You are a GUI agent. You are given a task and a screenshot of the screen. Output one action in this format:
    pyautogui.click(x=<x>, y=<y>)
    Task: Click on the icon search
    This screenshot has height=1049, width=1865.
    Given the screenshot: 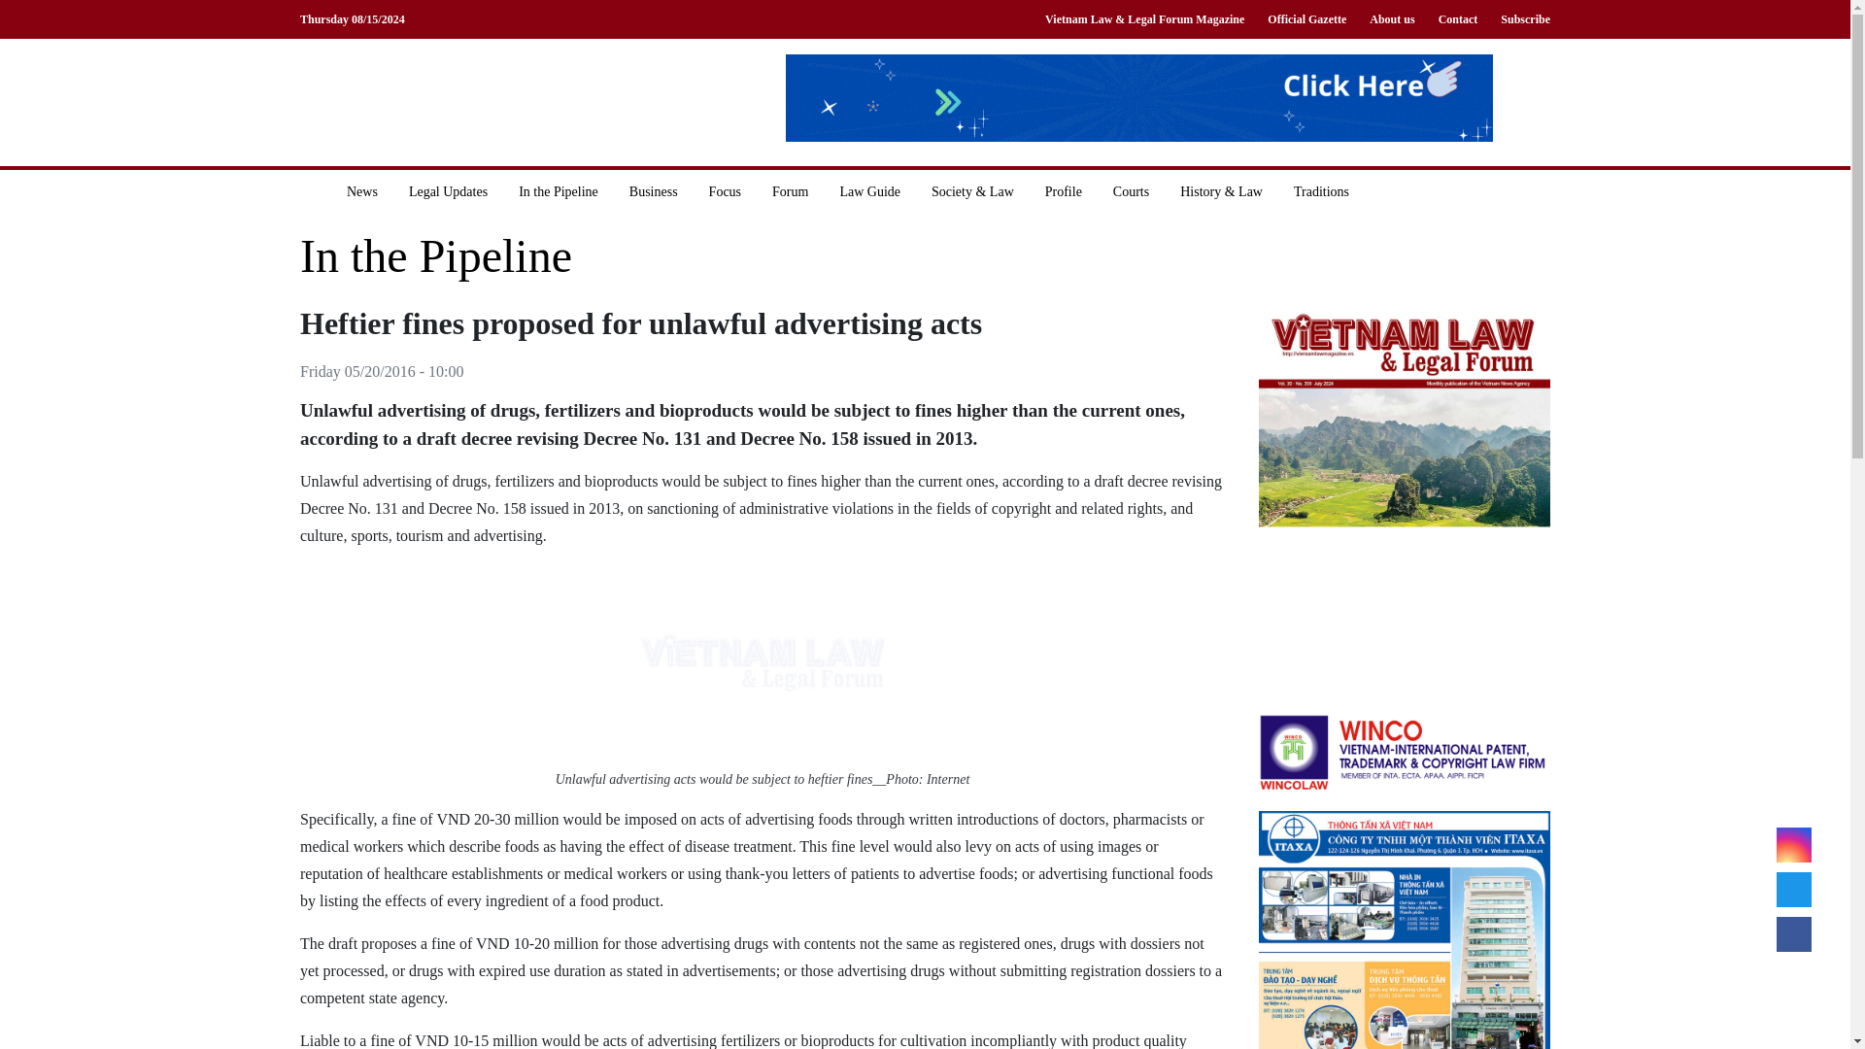 What is the action you would take?
    pyautogui.click(x=1407, y=191)
    